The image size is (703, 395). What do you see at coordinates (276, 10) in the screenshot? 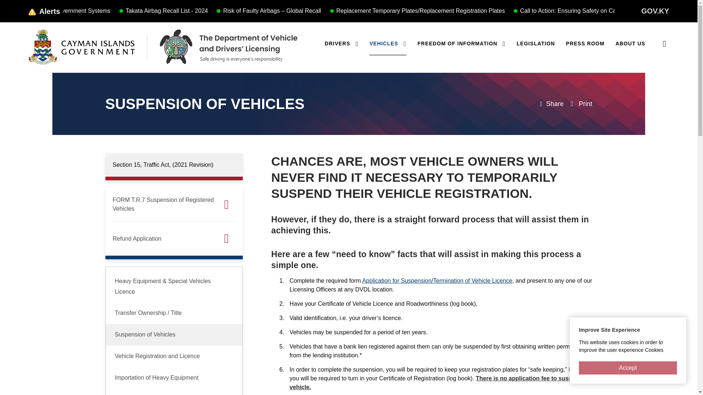
I see `Takata Airbag Recall List - 2024` at bounding box center [276, 10].